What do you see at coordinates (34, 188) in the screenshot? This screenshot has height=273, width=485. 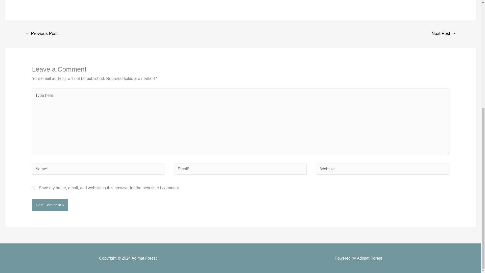 I see `yes` at bounding box center [34, 188].